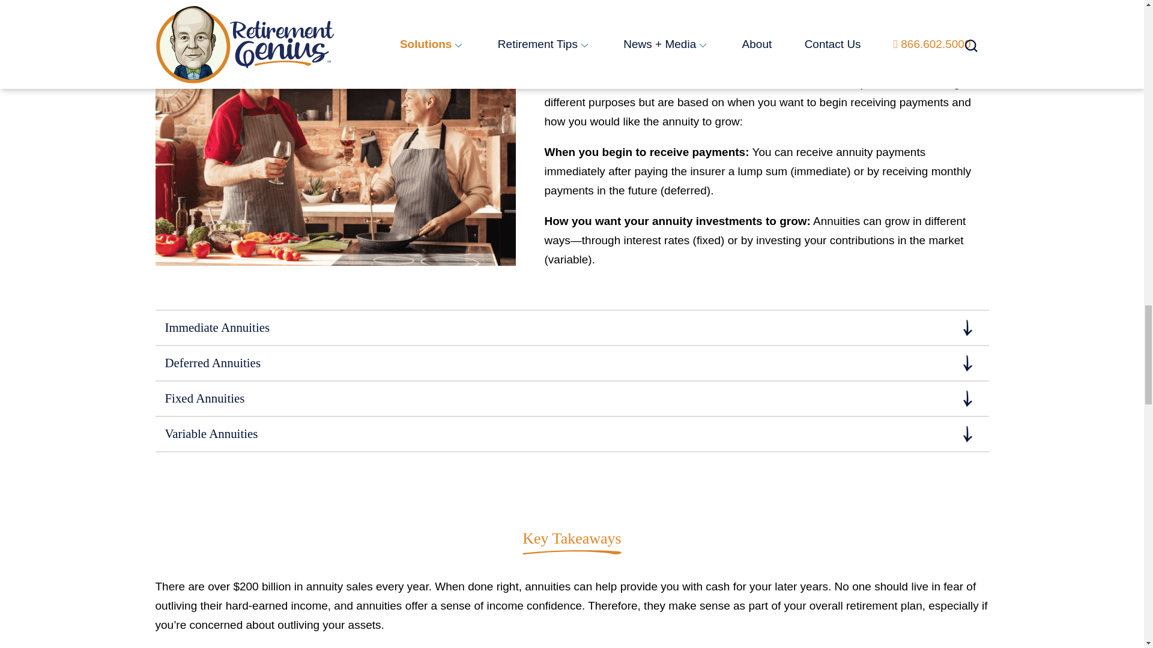  I want to click on Deferred Annuities, so click(571, 362).